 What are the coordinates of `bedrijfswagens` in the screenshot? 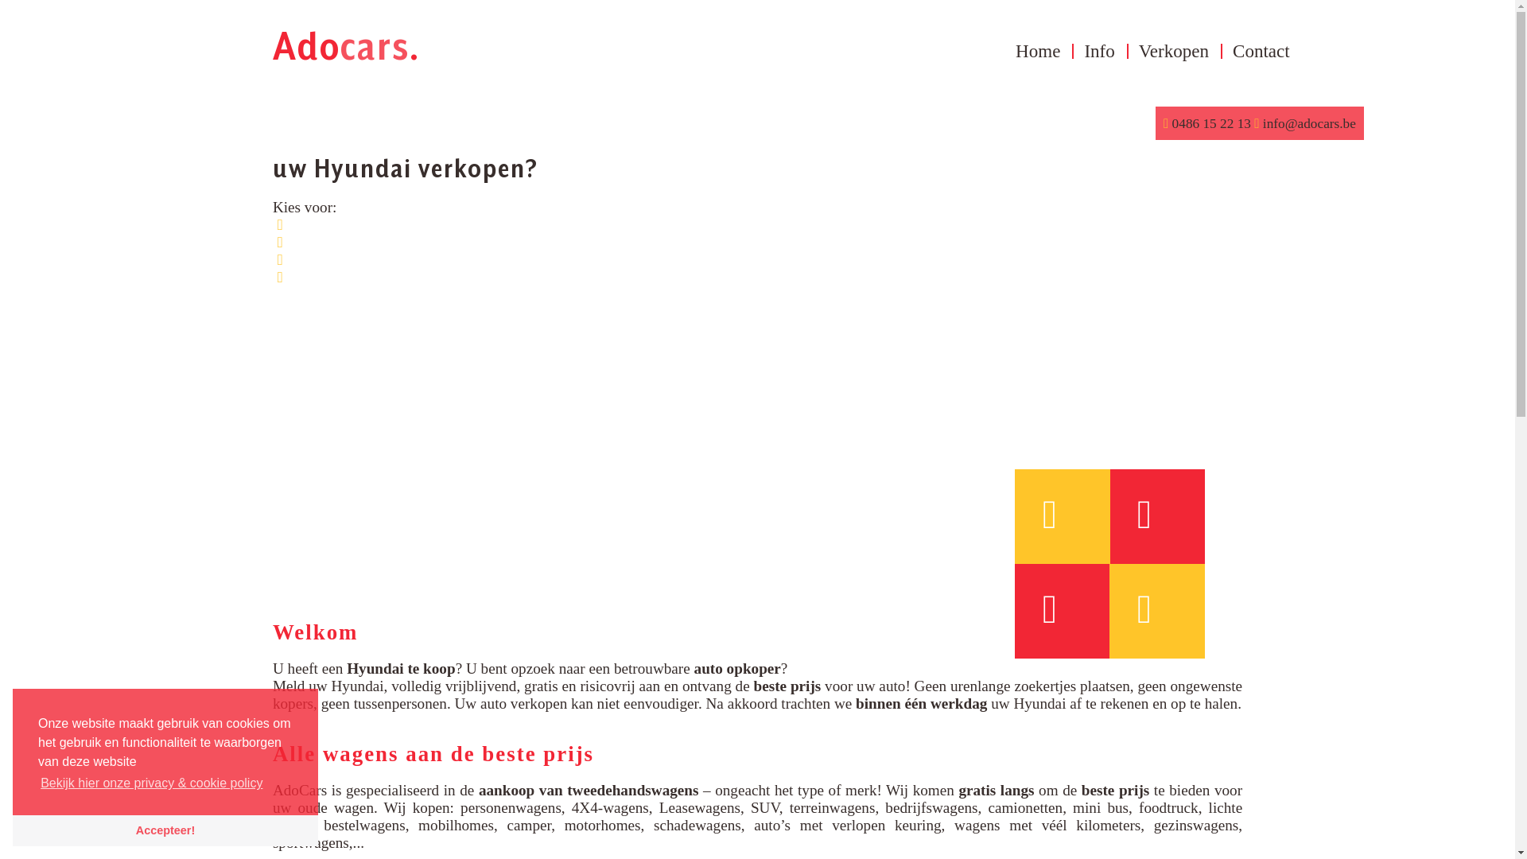 It's located at (931, 808).